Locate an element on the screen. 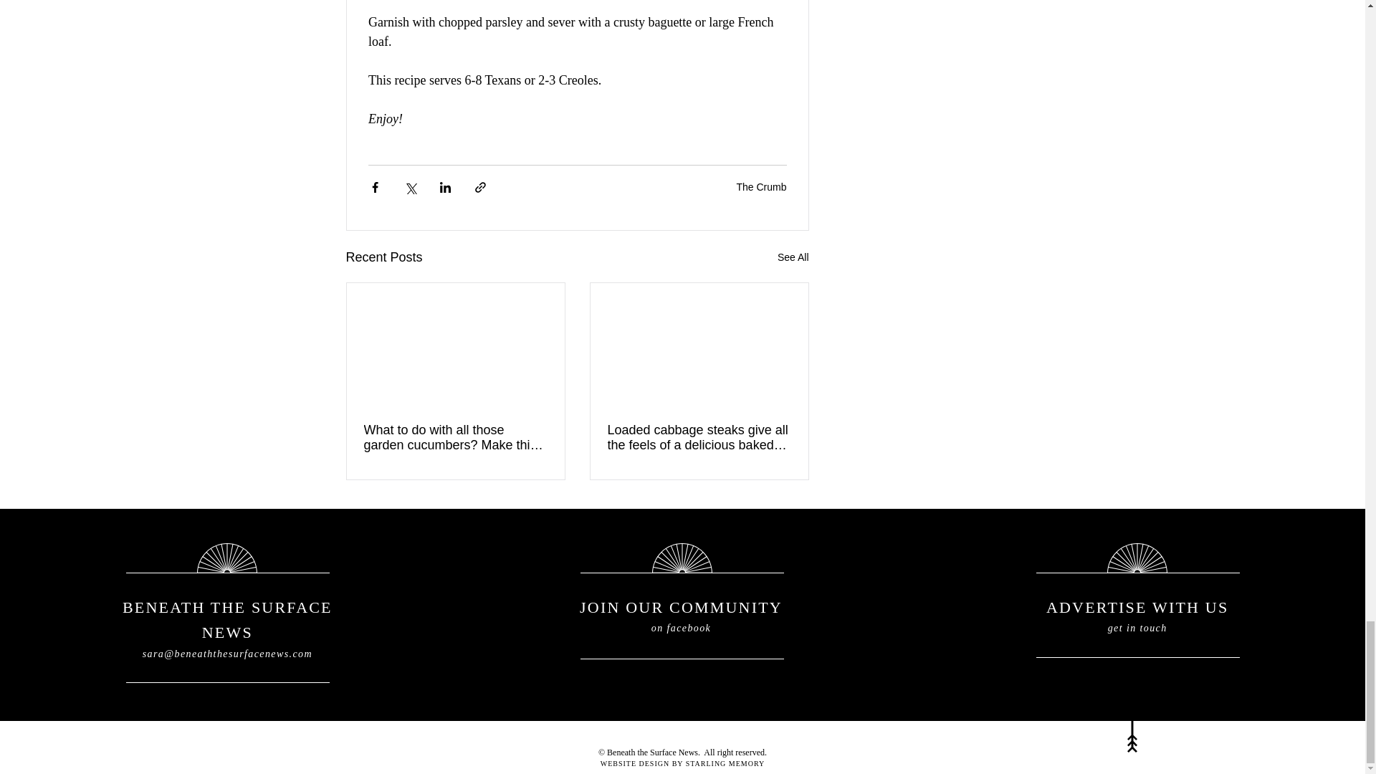 Image resolution: width=1376 pixels, height=774 pixels. get in touch is located at coordinates (1137, 628).